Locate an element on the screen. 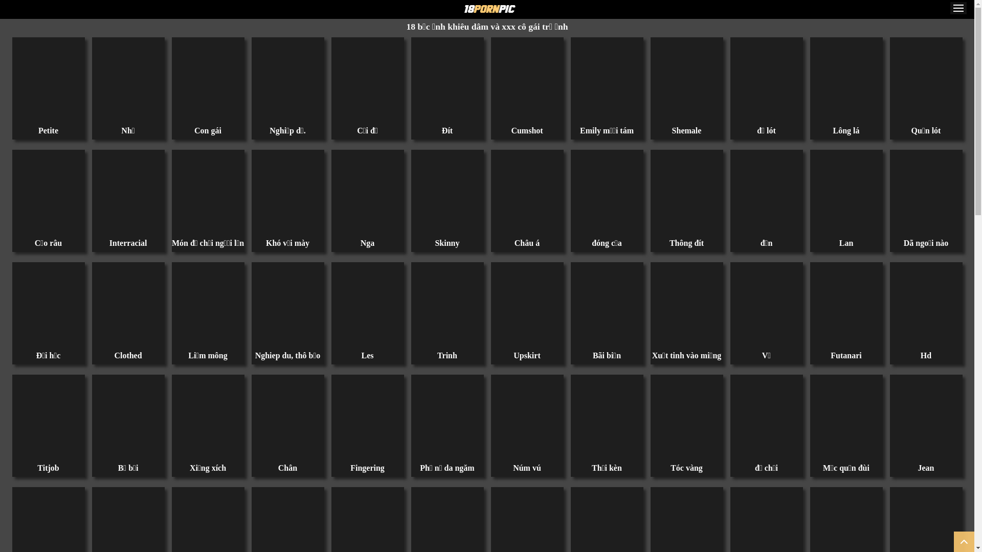 The height and width of the screenshot is (552, 982). Upskirt is located at coordinates (527, 306).